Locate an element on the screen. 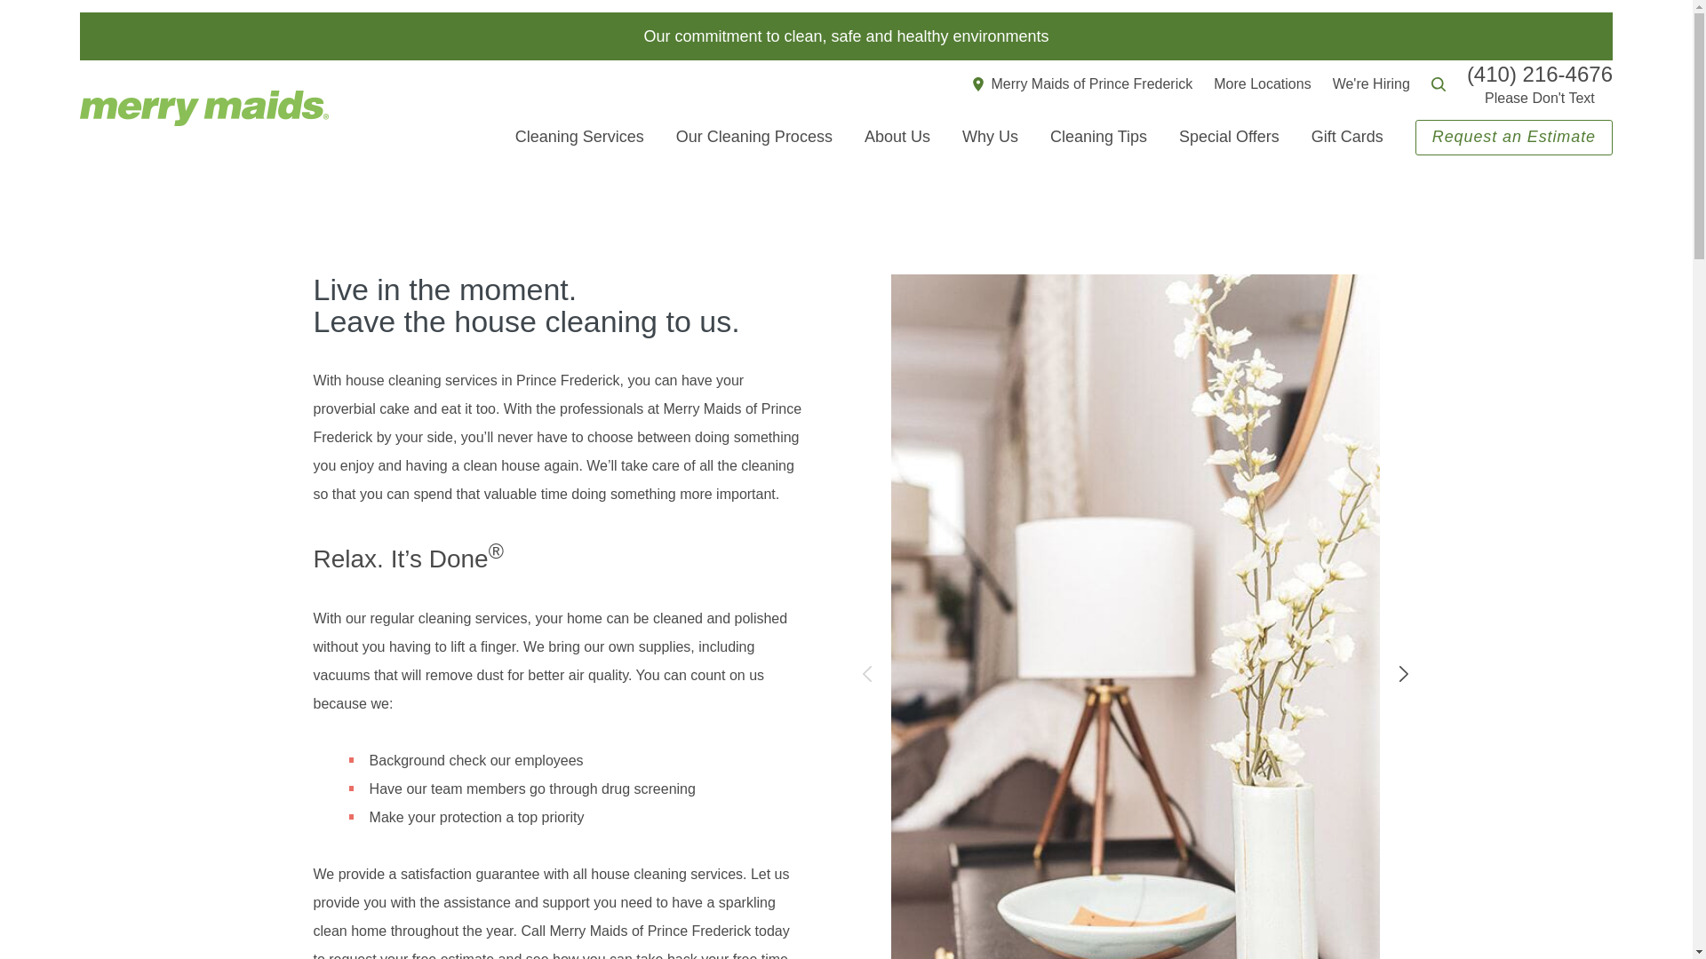  View Next Item is located at coordinates (1402, 674).